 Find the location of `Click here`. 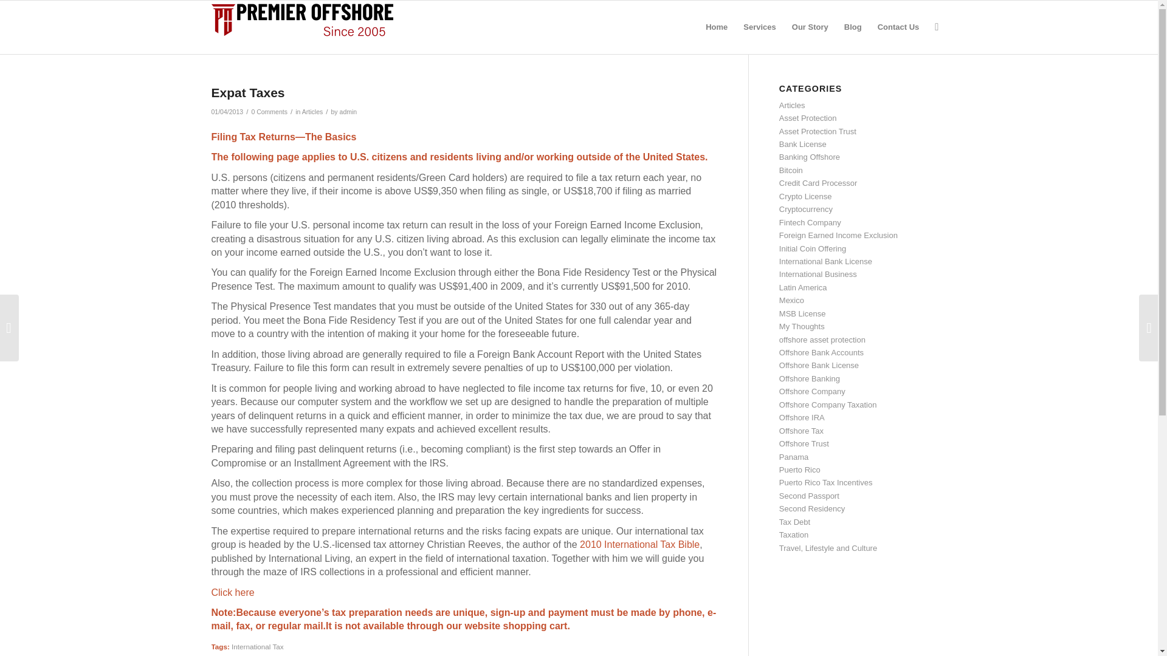

Click here is located at coordinates (232, 592).